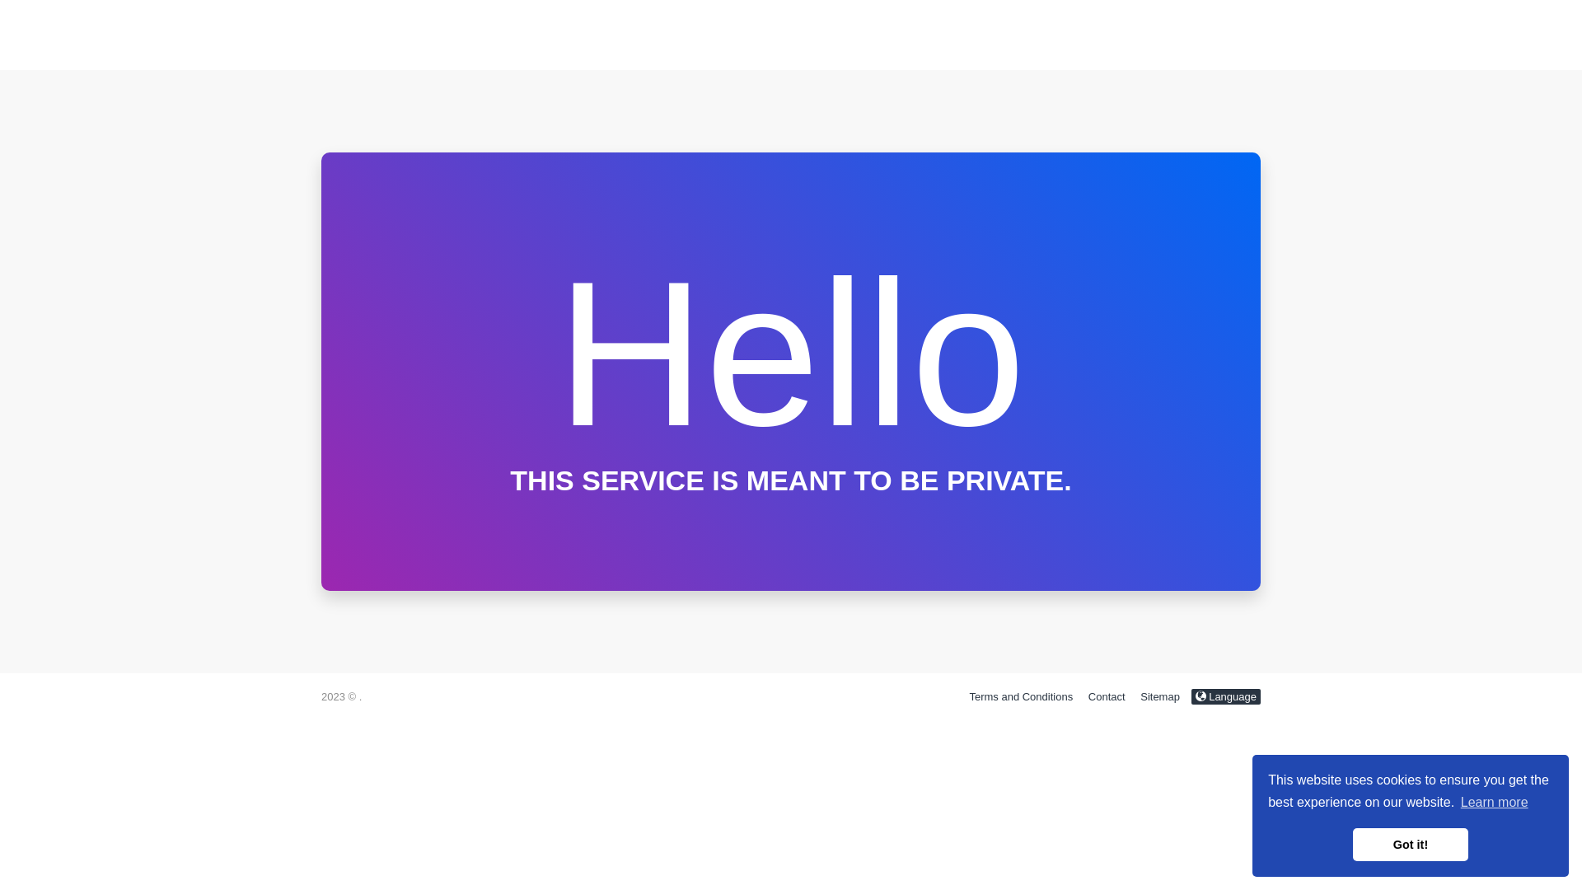 The height and width of the screenshot is (890, 1582). Describe the element at coordinates (1107, 697) in the screenshot. I see `Contact` at that location.